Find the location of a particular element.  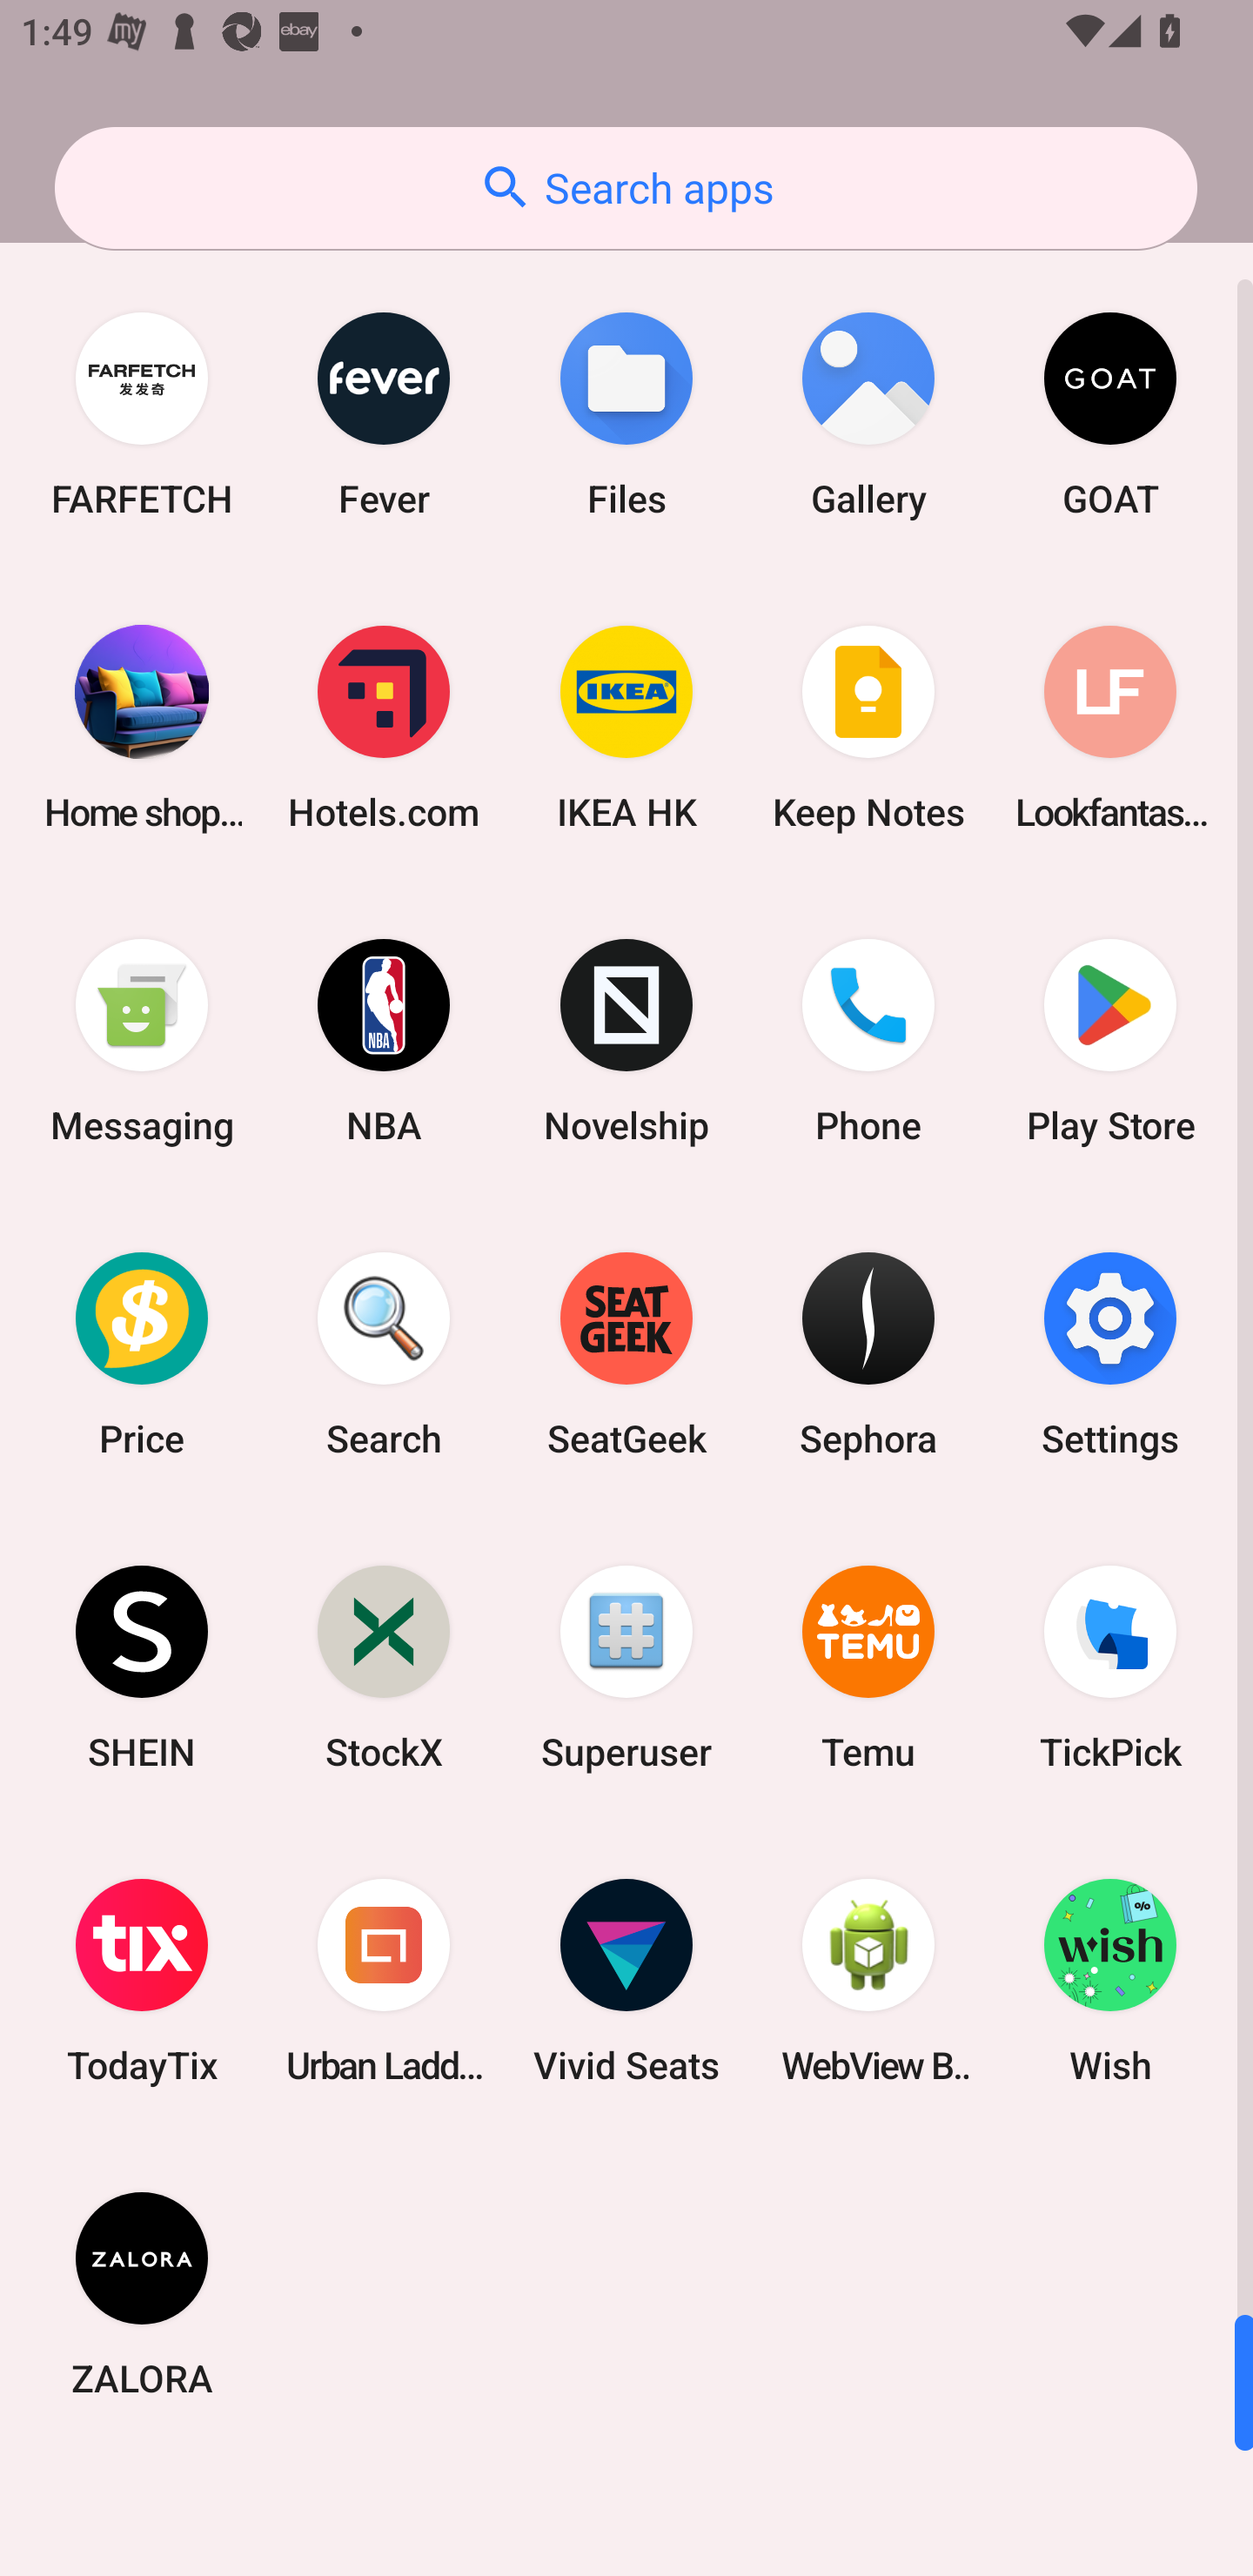

Sephora is located at coordinates (868, 1353).